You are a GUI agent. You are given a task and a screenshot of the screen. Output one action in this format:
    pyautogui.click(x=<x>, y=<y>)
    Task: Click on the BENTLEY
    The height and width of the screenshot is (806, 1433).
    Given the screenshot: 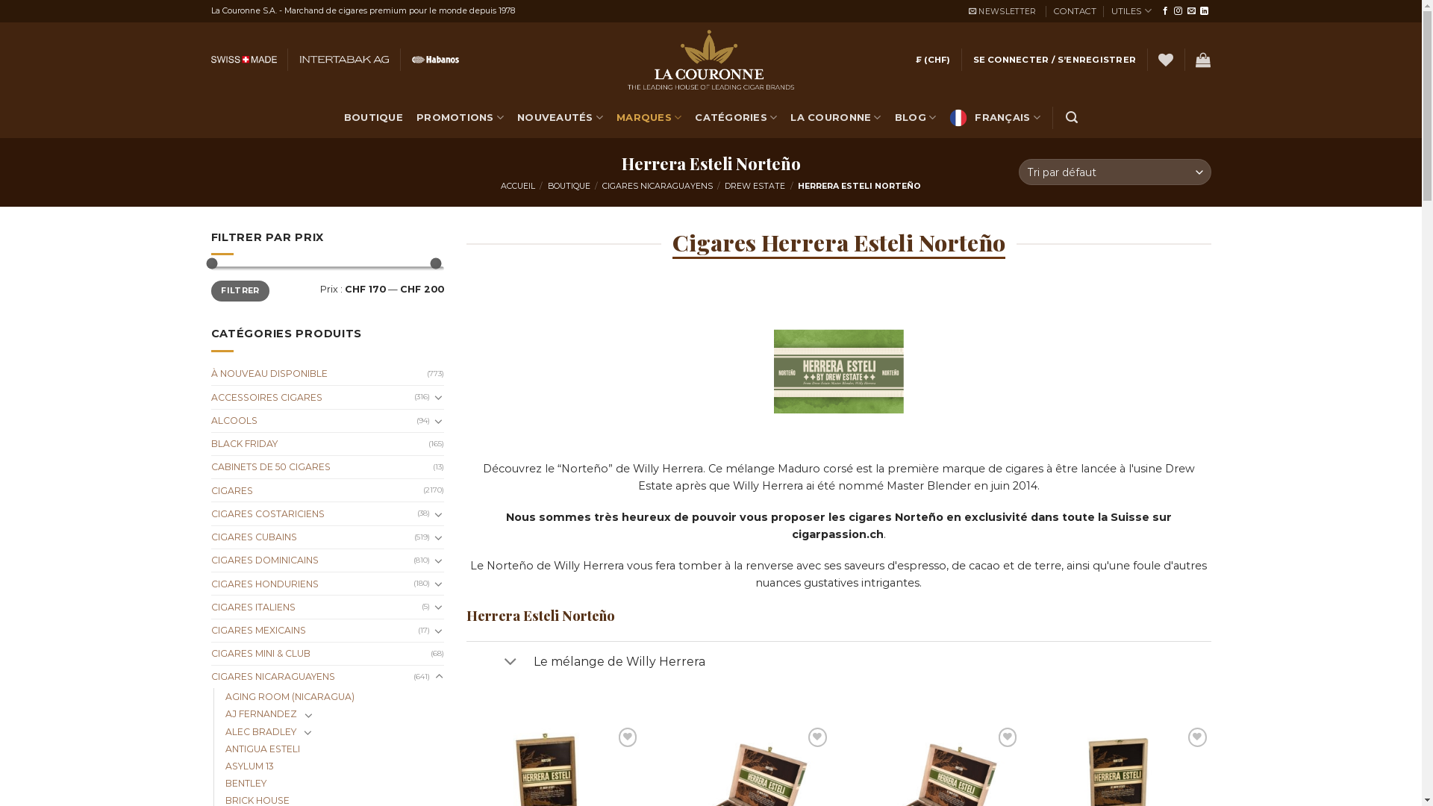 What is the action you would take?
    pyautogui.click(x=246, y=784)
    